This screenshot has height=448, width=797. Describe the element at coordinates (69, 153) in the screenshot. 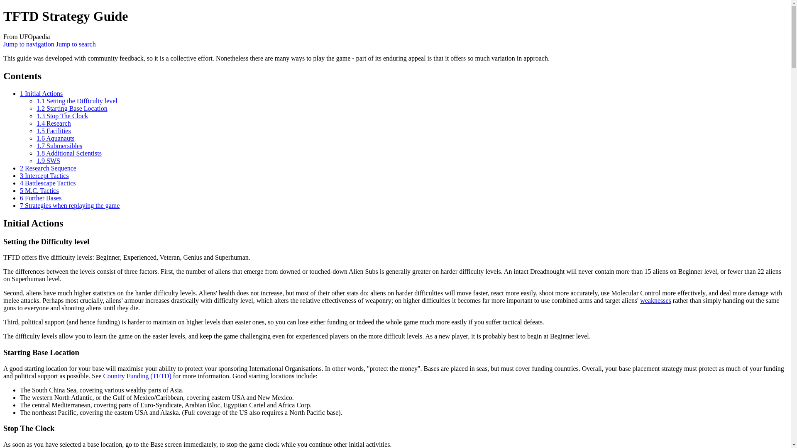

I see `1.8 Additional Scientists` at that location.